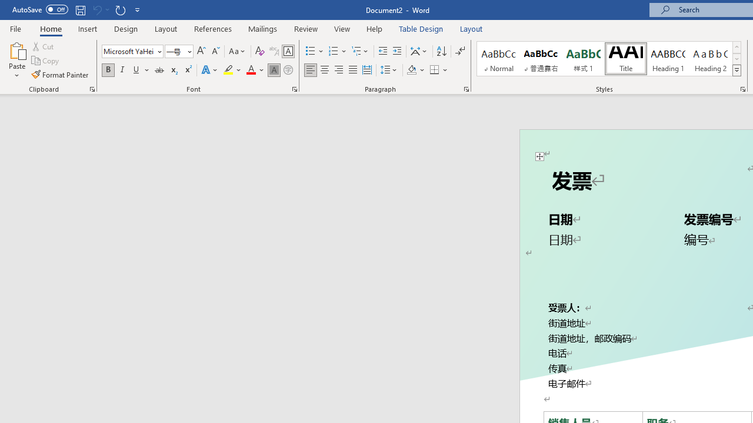  I want to click on Numbering, so click(333, 52).